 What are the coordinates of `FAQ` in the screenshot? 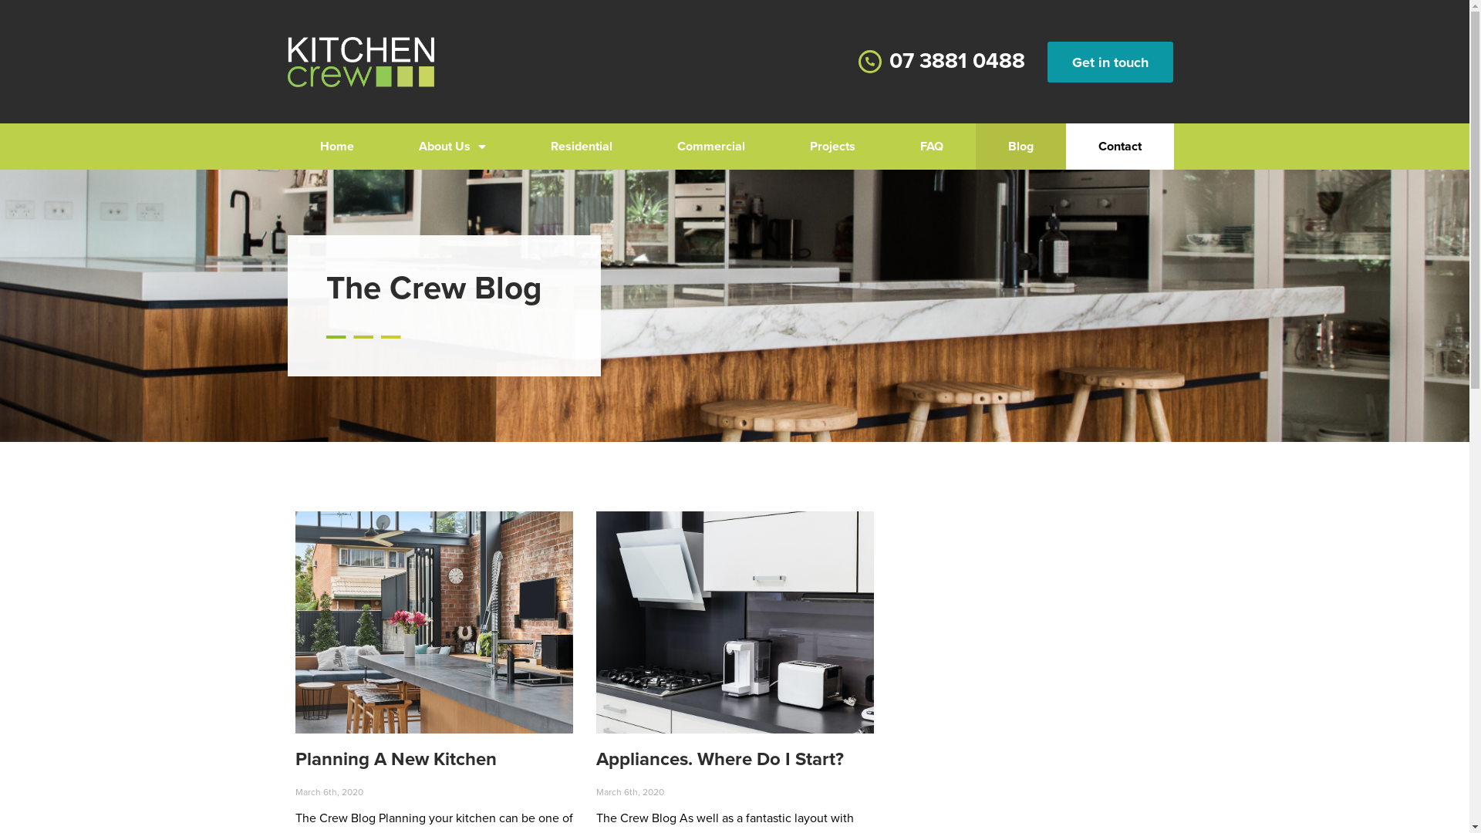 It's located at (931, 147).